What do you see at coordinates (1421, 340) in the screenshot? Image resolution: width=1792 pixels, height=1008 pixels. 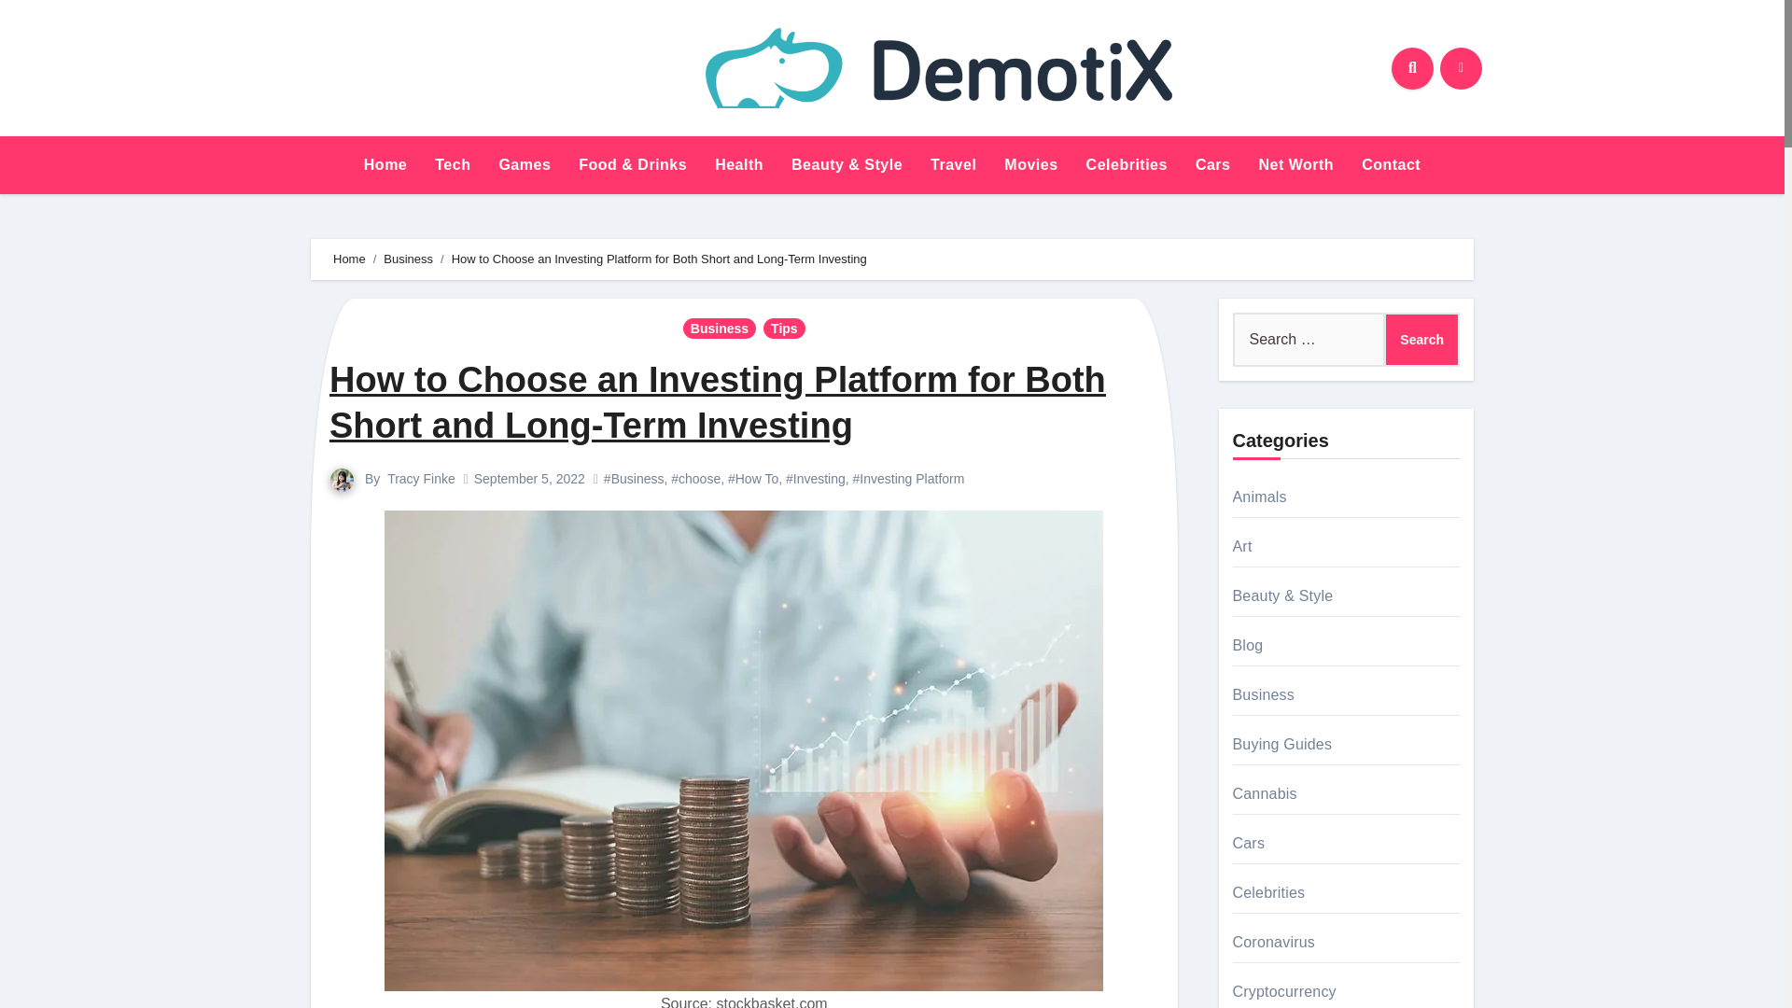 I see `Search` at bounding box center [1421, 340].